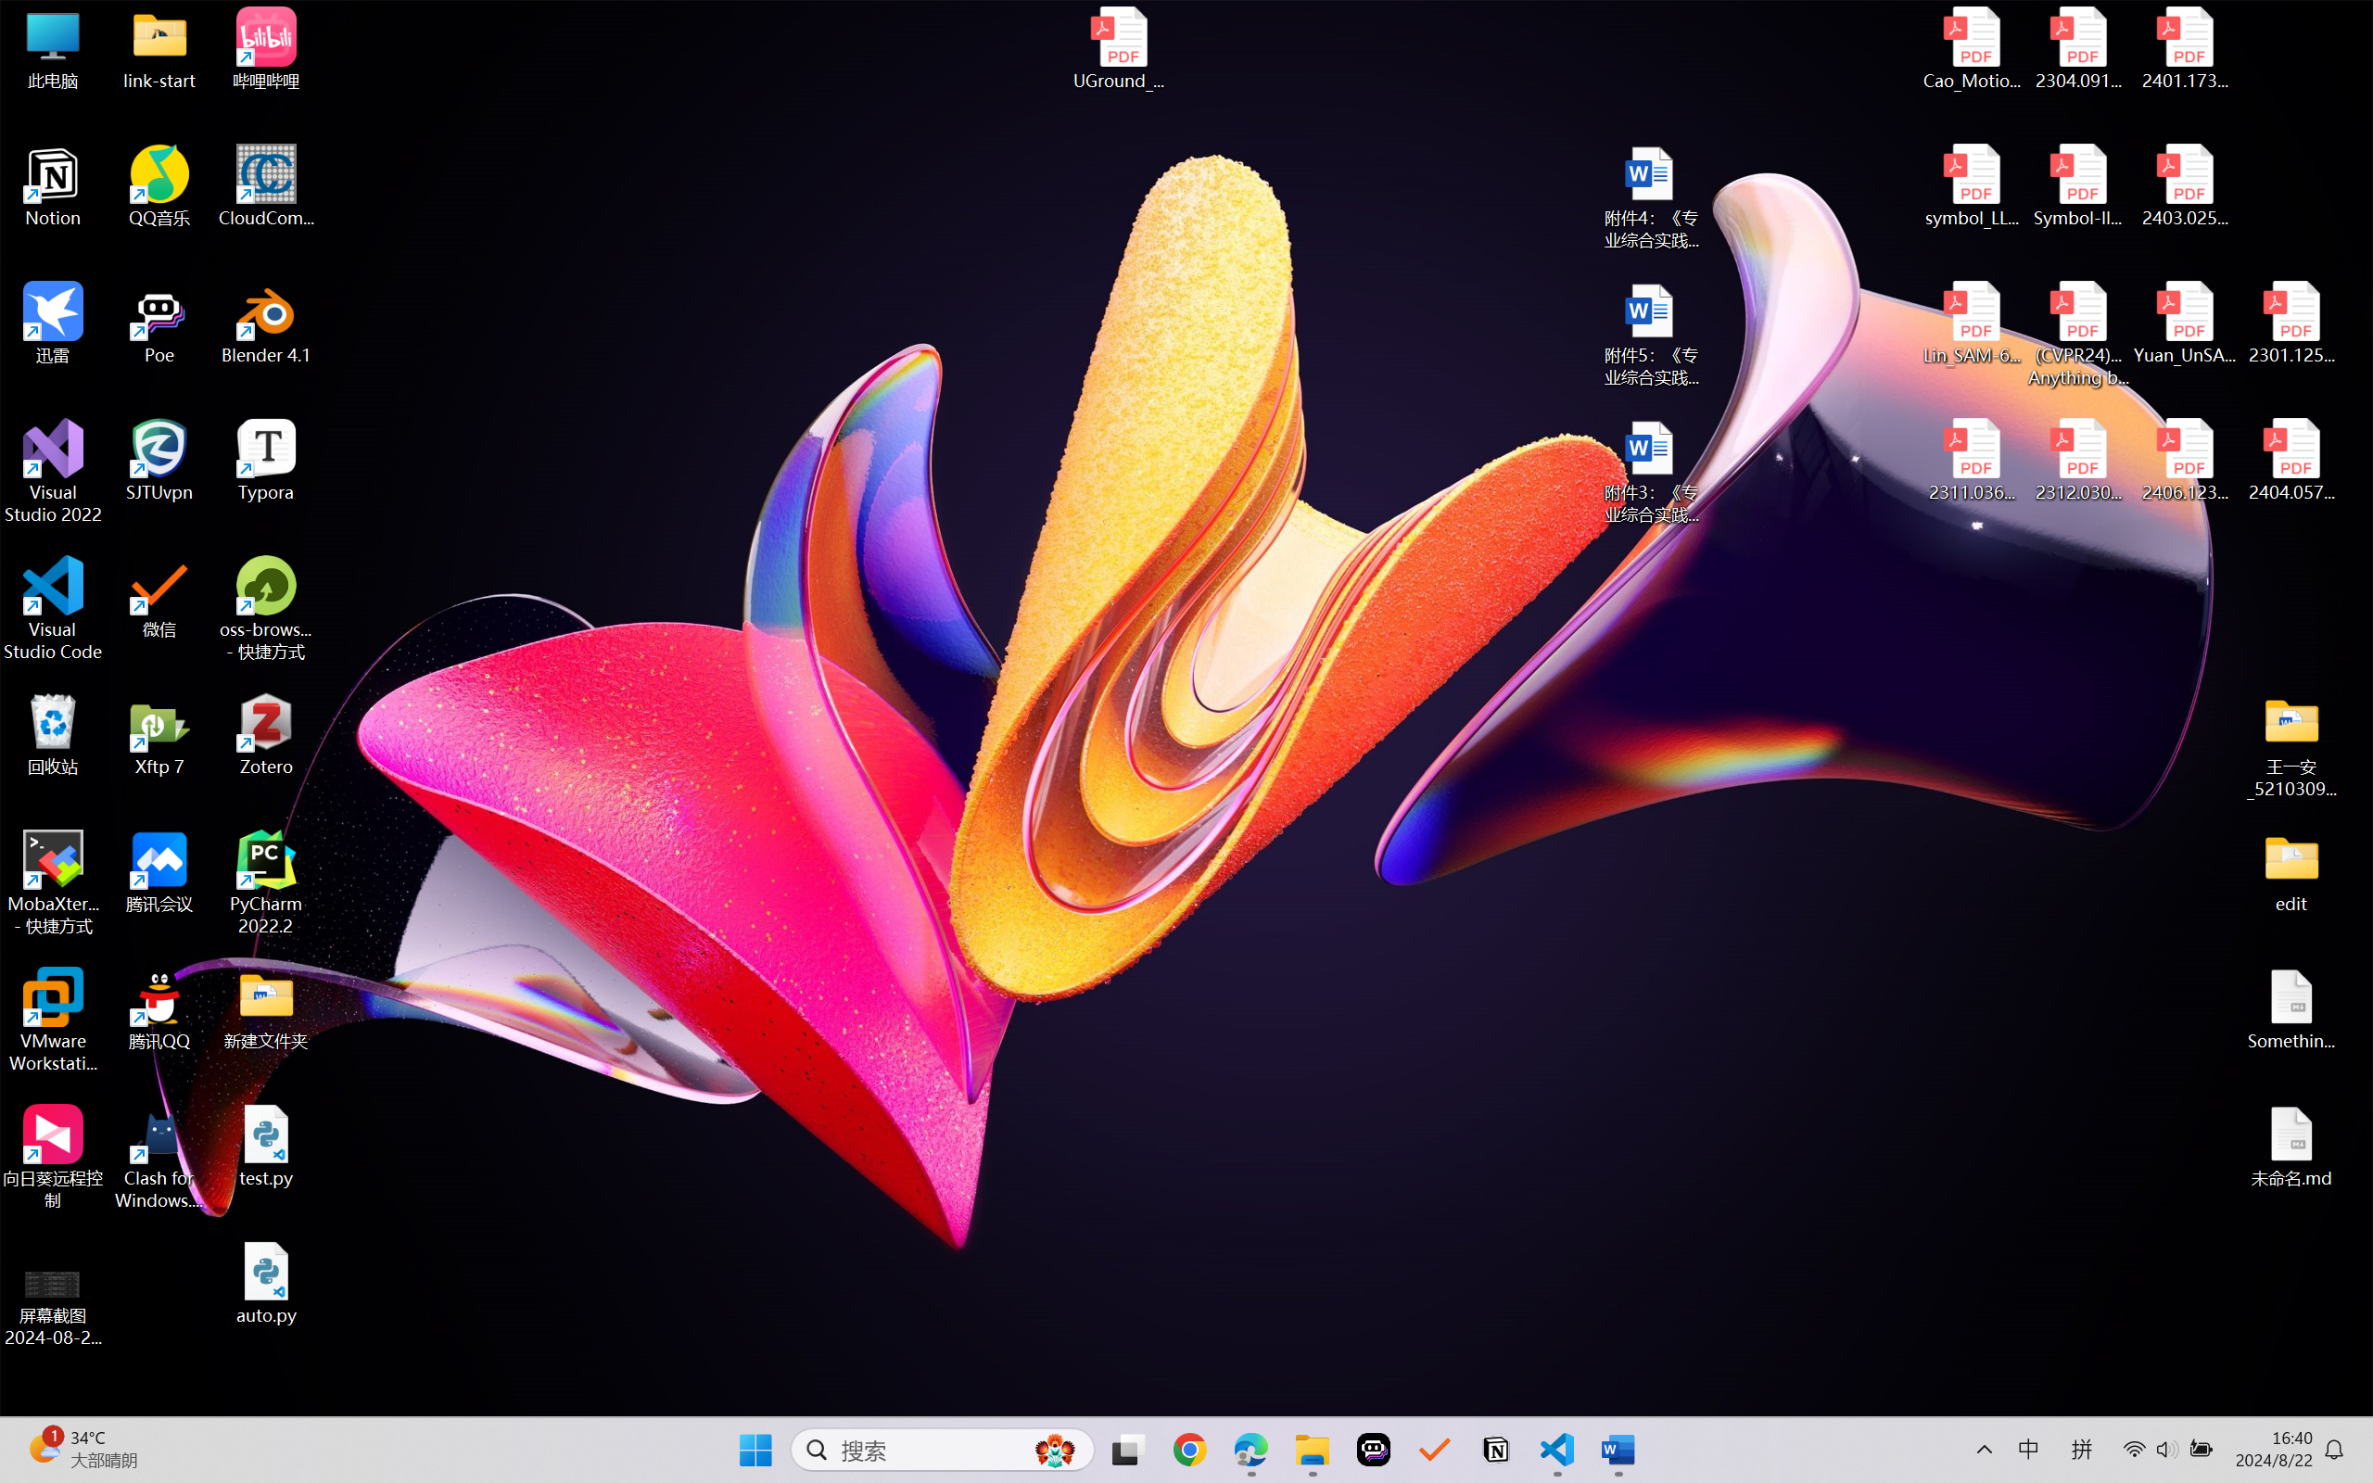  What do you see at coordinates (267, 1284) in the screenshot?
I see `auto.py` at bounding box center [267, 1284].